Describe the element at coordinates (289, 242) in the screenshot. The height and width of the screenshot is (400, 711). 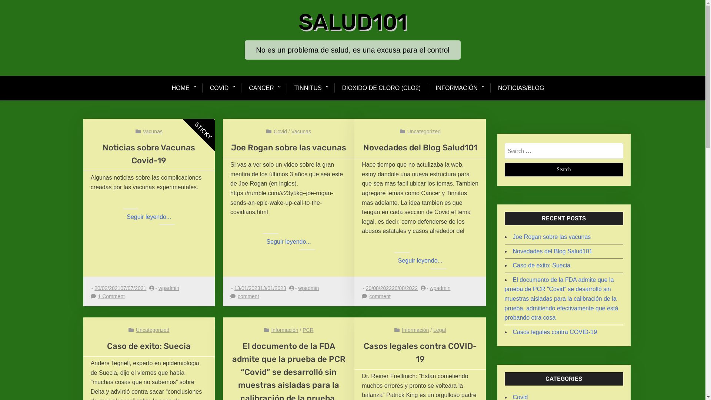
I see `Seguir leyendo...` at that location.